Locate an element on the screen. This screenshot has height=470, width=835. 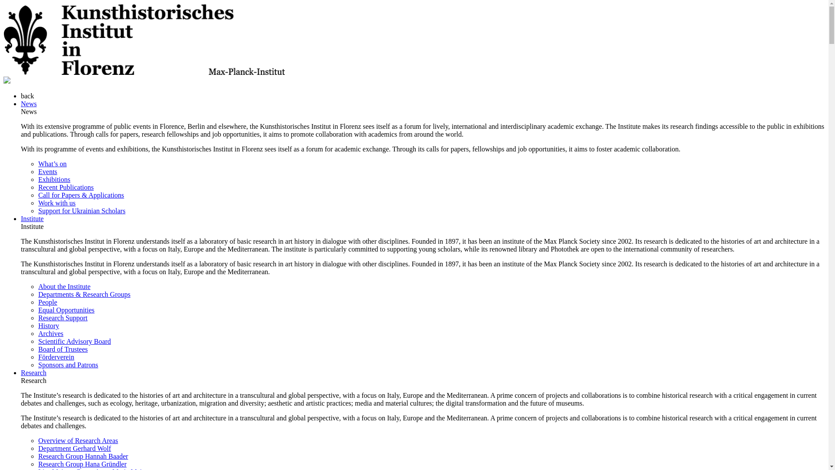
Board of Trustees is located at coordinates (63, 349).